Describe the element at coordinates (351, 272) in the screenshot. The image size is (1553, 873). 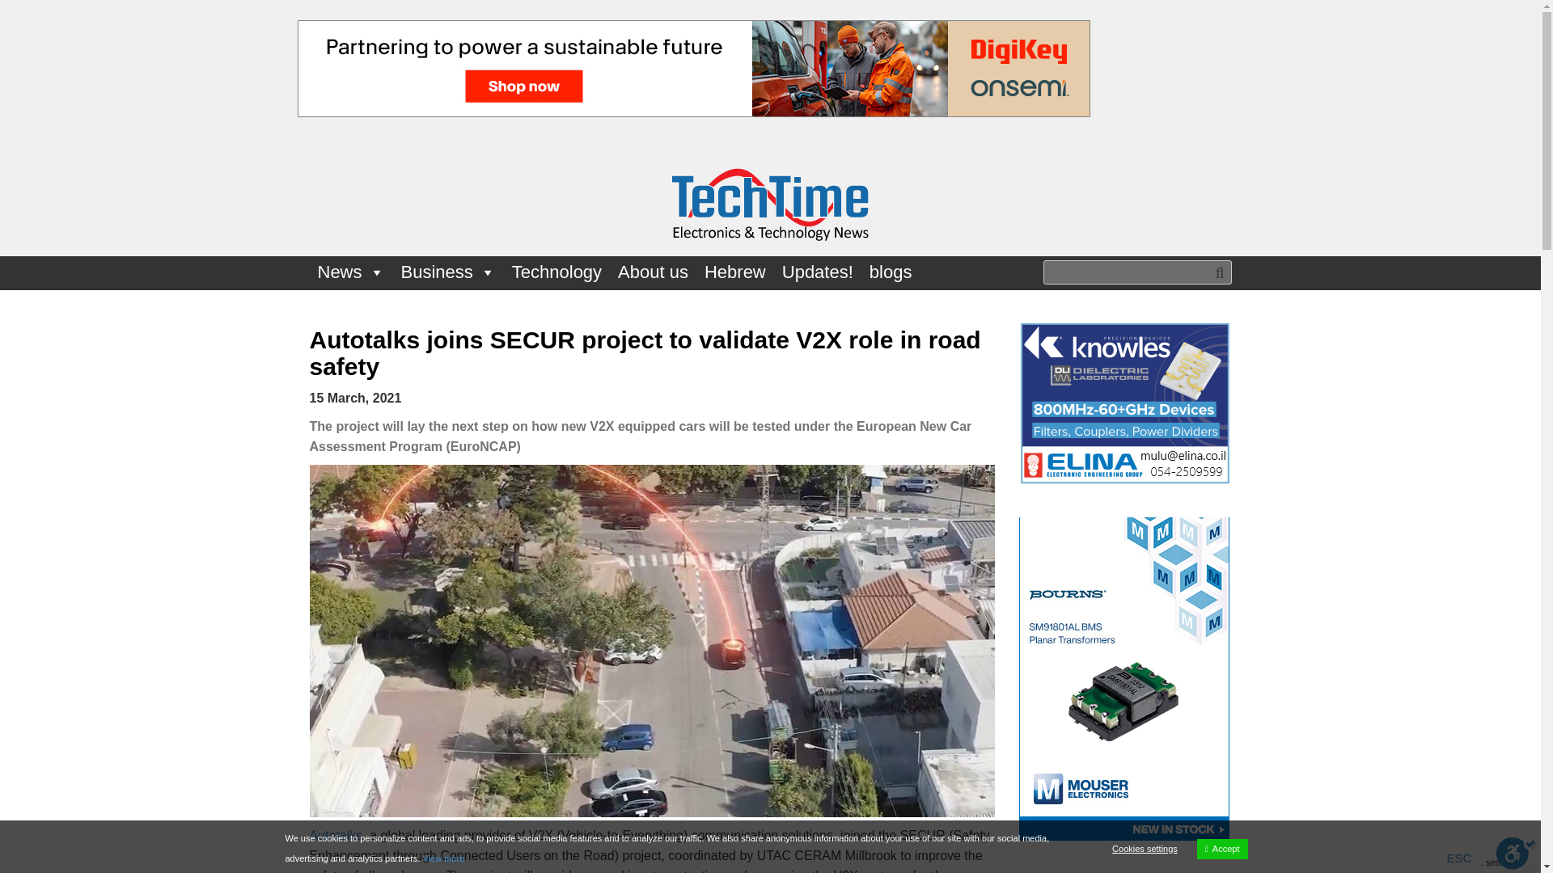
I see `News` at that location.